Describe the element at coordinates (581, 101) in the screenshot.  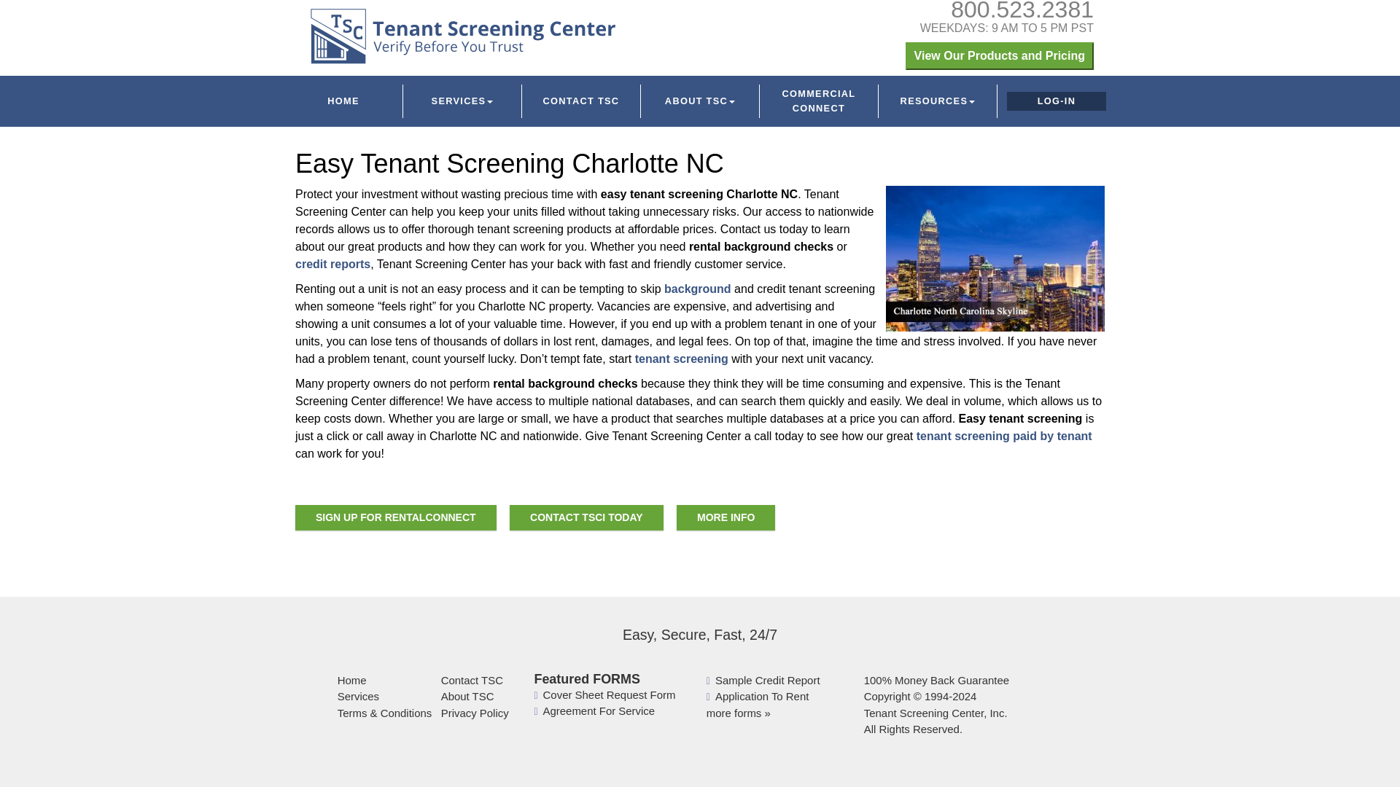
I see `CONTACT TSC` at that location.